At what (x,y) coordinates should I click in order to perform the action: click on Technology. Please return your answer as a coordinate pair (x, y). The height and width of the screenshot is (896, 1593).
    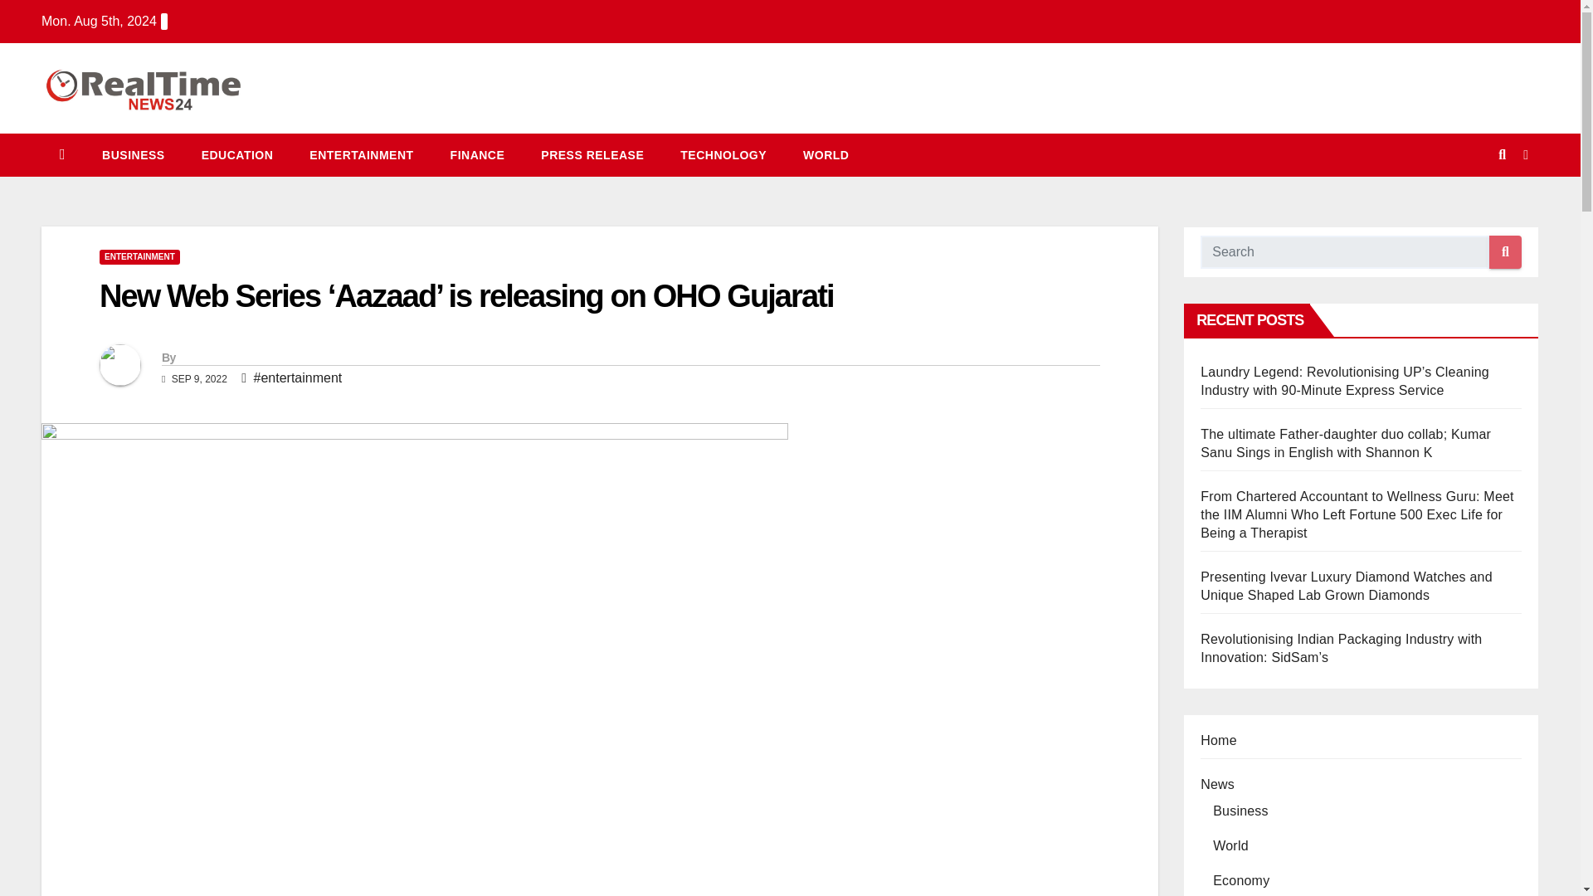
    Looking at the image, I should click on (723, 154).